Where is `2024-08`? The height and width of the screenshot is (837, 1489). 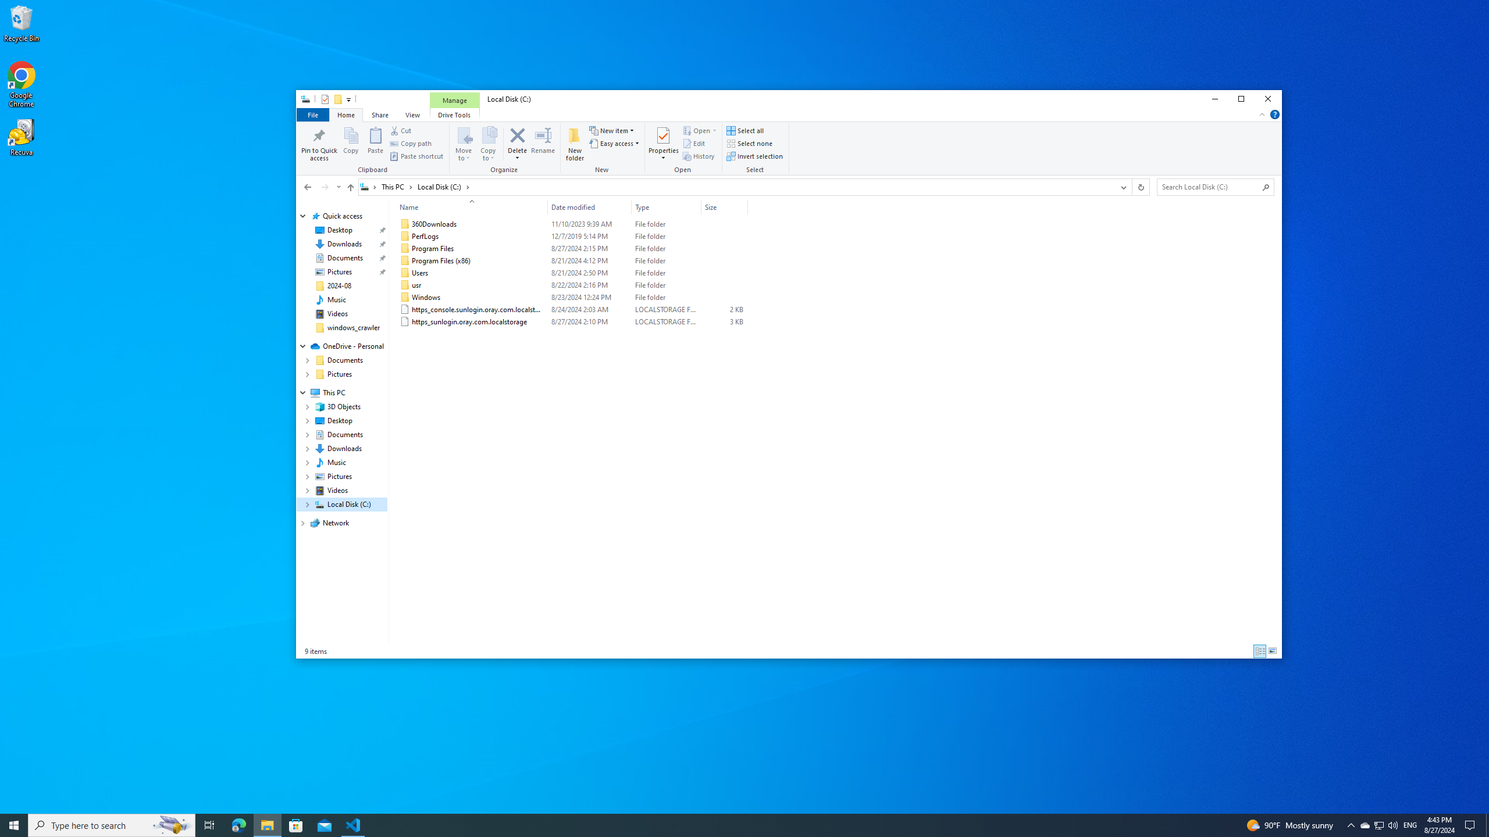 2024-08 is located at coordinates (339, 285).